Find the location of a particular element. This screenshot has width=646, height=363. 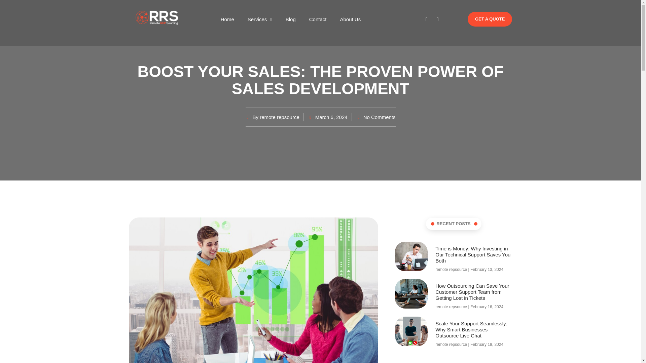

By remote repsource is located at coordinates (273, 117).